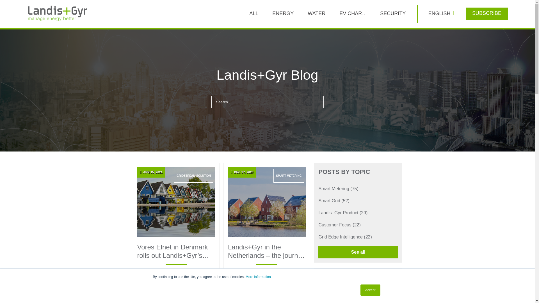 The width and height of the screenshot is (539, 303). Describe the element at coordinates (254, 13) in the screenshot. I see `ALL` at that location.